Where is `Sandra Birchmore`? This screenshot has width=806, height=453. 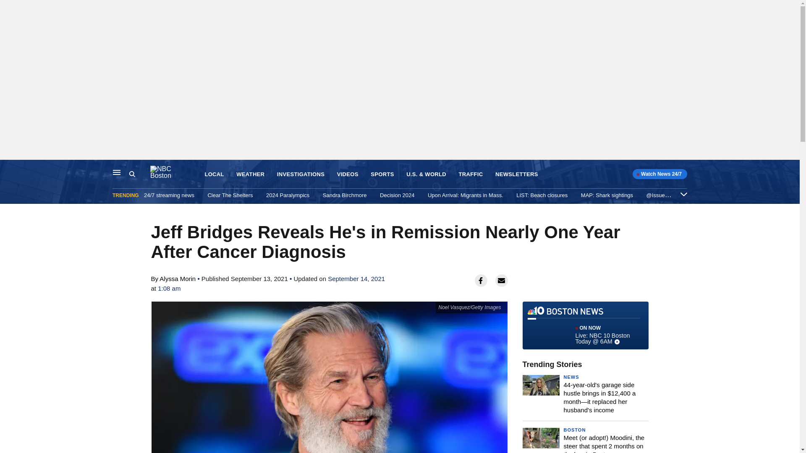 Sandra Birchmore is located at coordinates (345, 195).